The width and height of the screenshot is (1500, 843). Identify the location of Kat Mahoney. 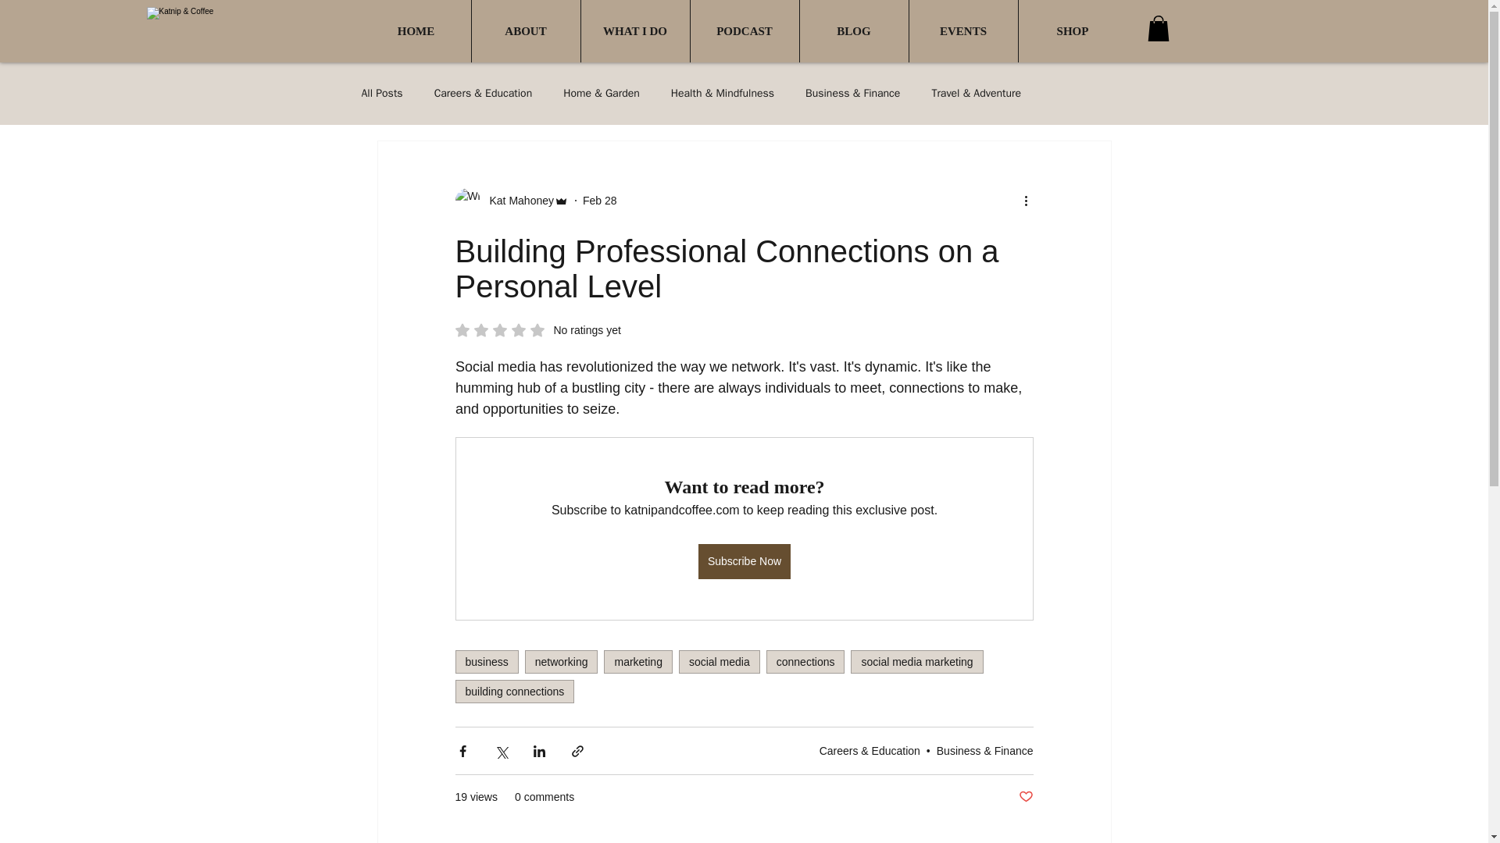
(806, 661).